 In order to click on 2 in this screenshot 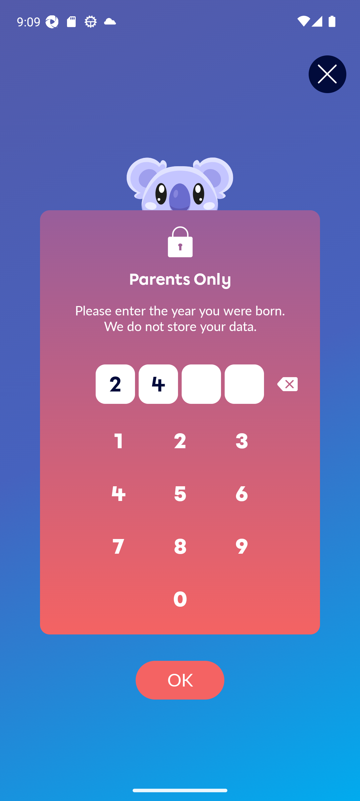, I will do `click(180, 441)`.